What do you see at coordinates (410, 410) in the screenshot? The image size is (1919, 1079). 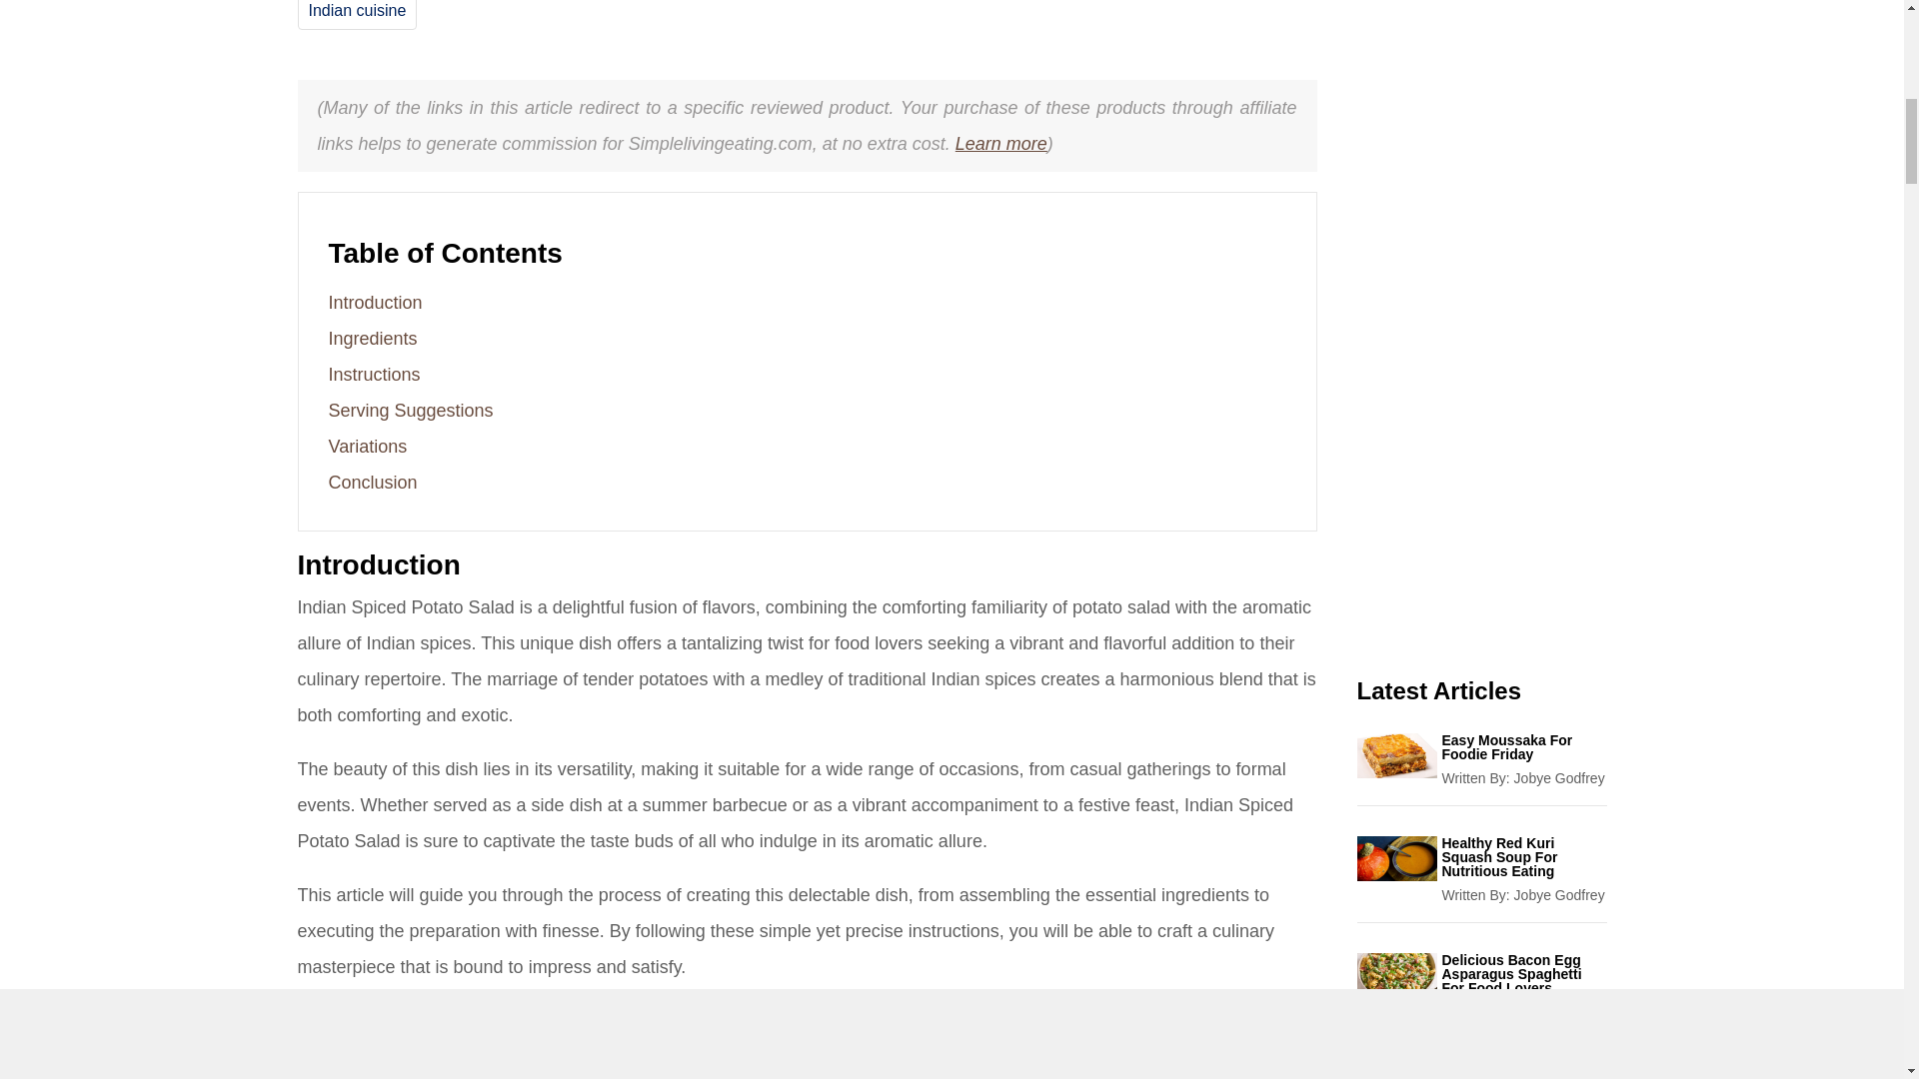 I see `Serving Suggestions` at bounding box center [410, 410].